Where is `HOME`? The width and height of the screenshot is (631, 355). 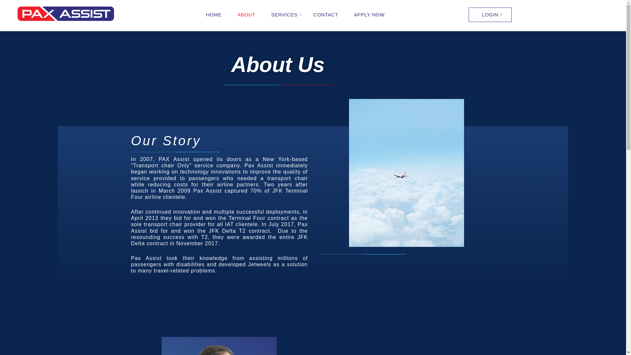 HOME is located at coordinates (214, 15).